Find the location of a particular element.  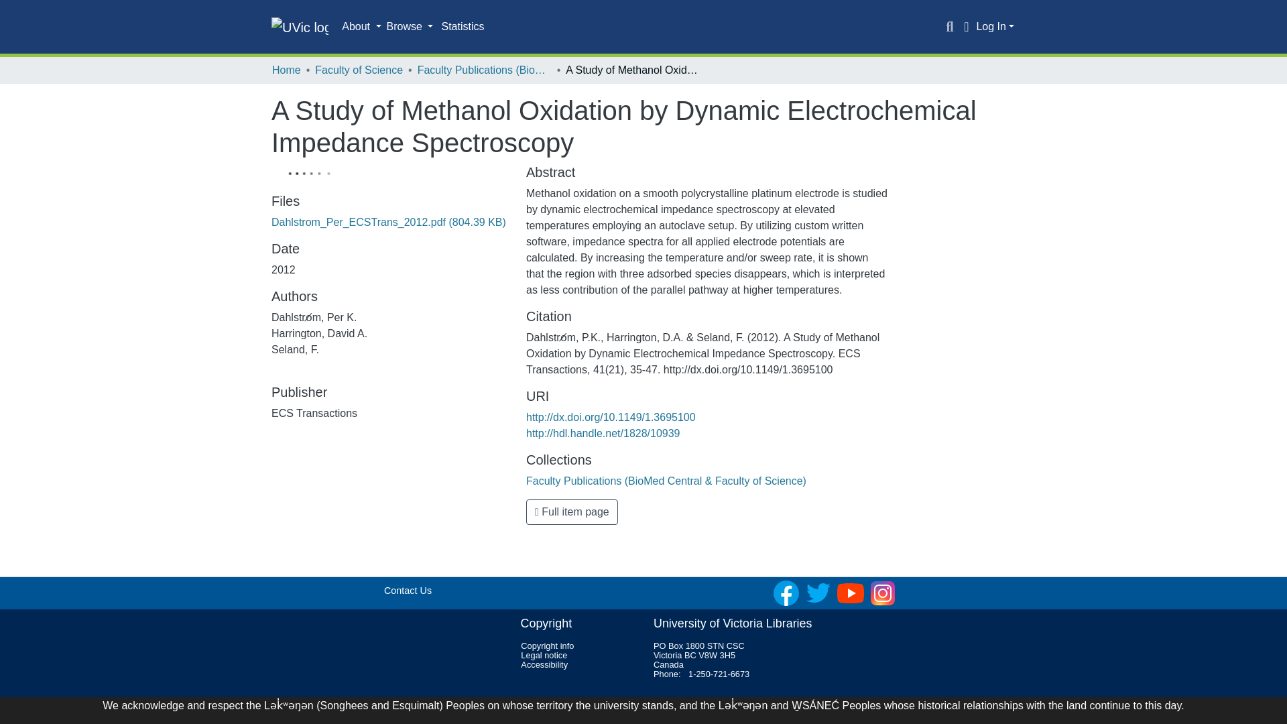

Search is located at coordinates (949, 27).